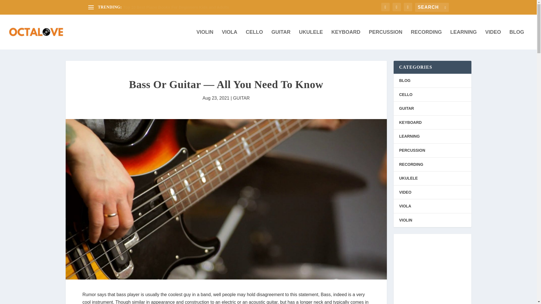  What do you see at coordinates (432, 7) in the screenshot?
I see `Search for:` at bounding box center [432, 7].